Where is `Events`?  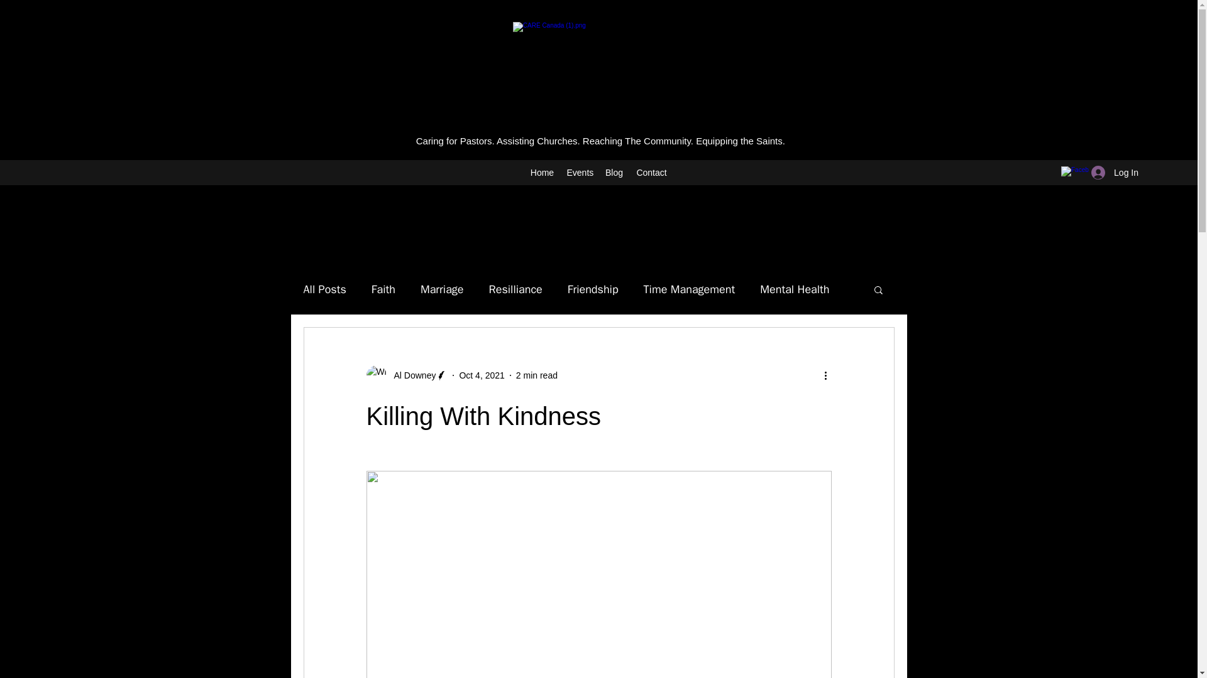
Events is located at coordinates (580, 173).